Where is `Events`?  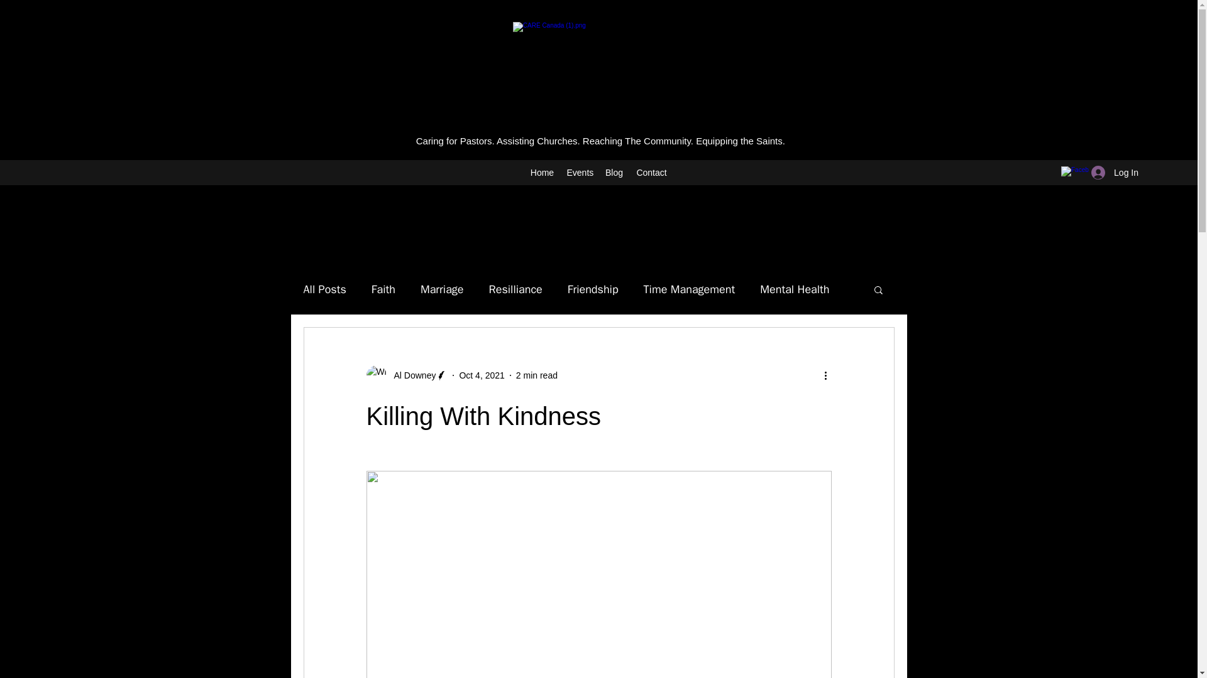
Events is located at coordinates (580, 173).